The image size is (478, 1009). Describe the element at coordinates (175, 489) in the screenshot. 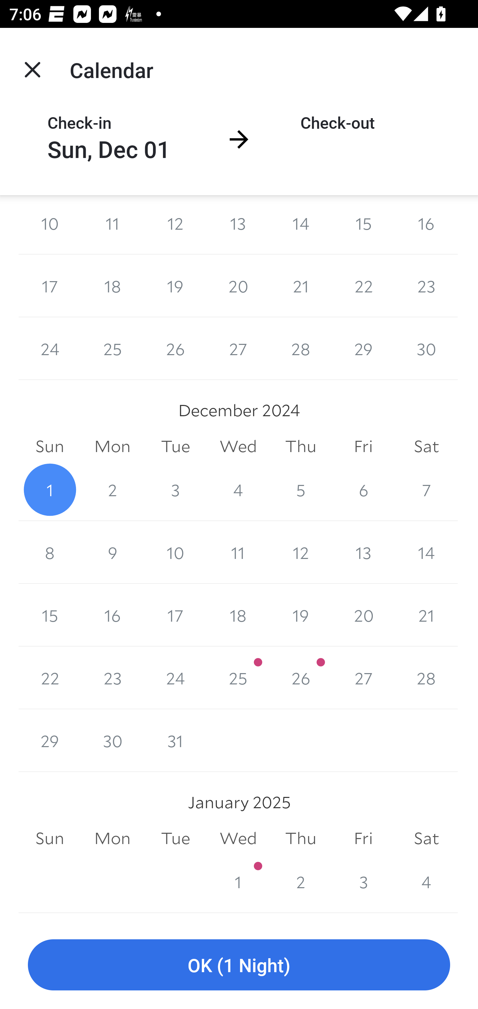

I see `3 3 December 2024` at that location.